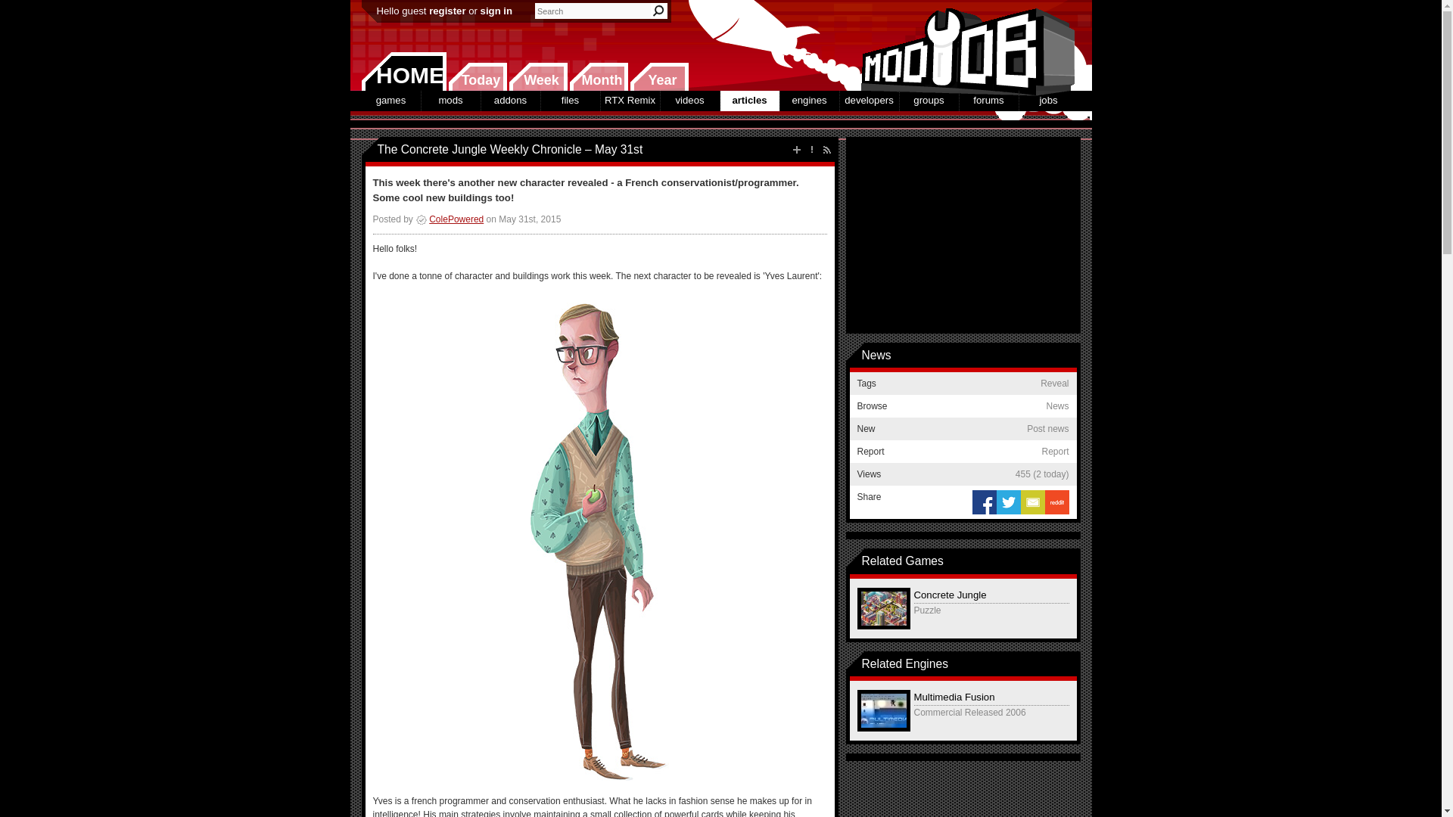 The width and height of the screenshot is (1453, 817). I want to click on Report, so click(811, 150).